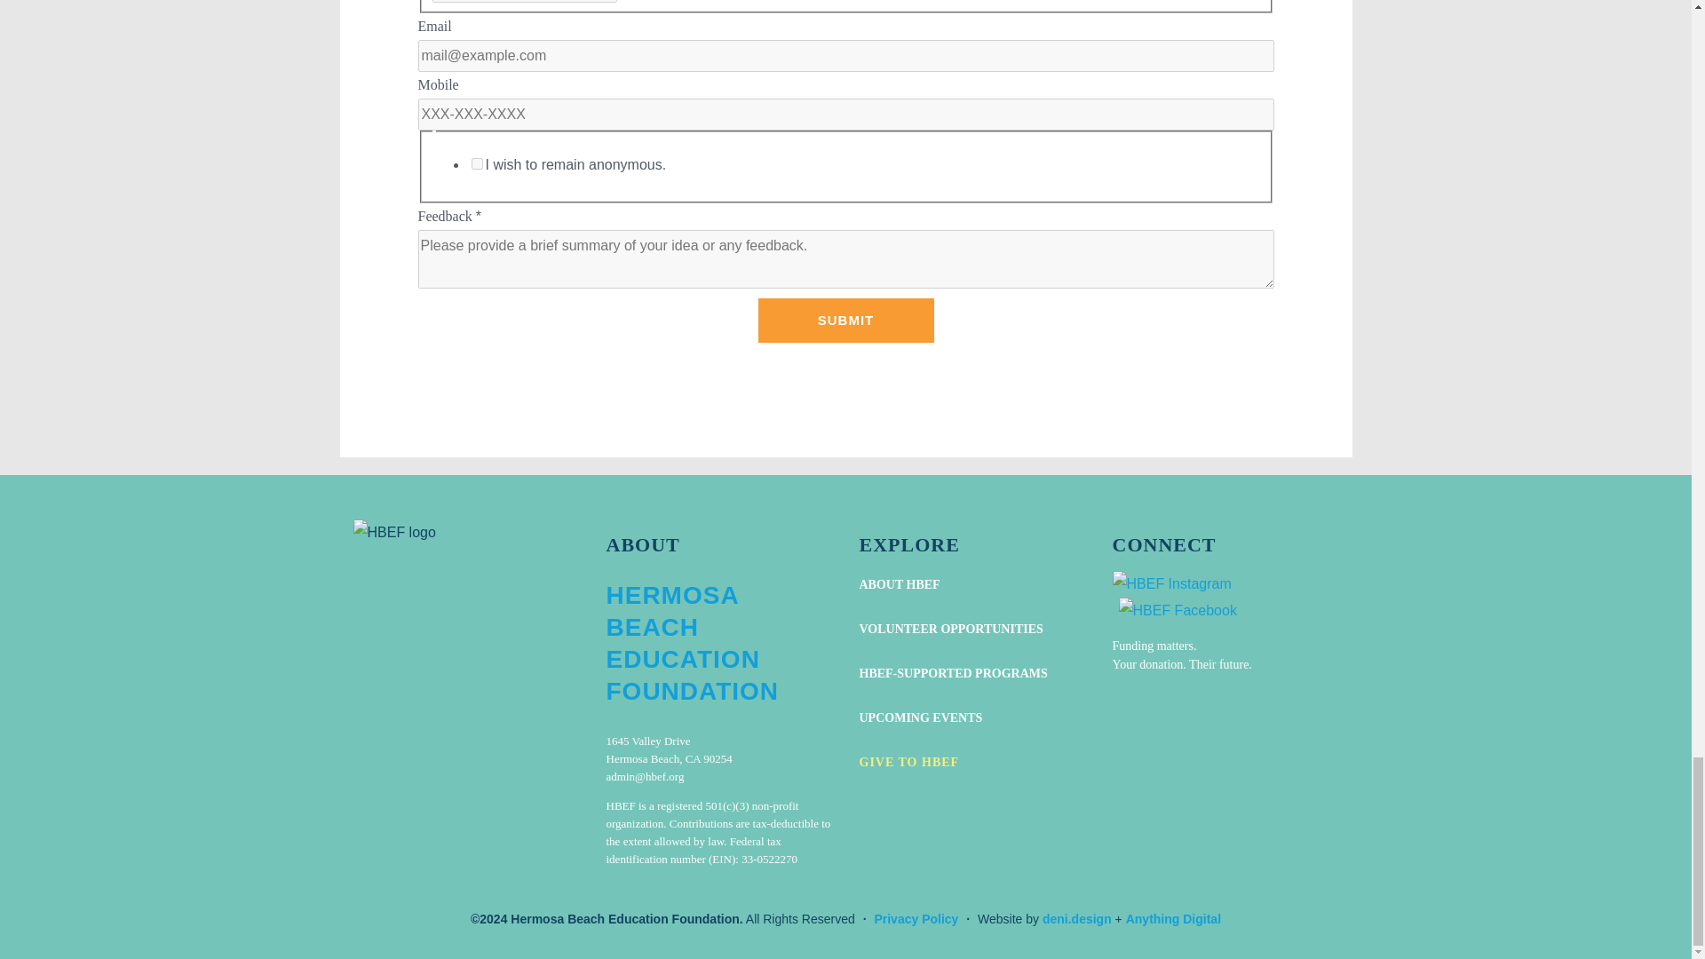 This screenshot has width=1705, height=959. Describe the element at coordinates (644, 776) in the screenshot. I see `Email HBEF` at that location.